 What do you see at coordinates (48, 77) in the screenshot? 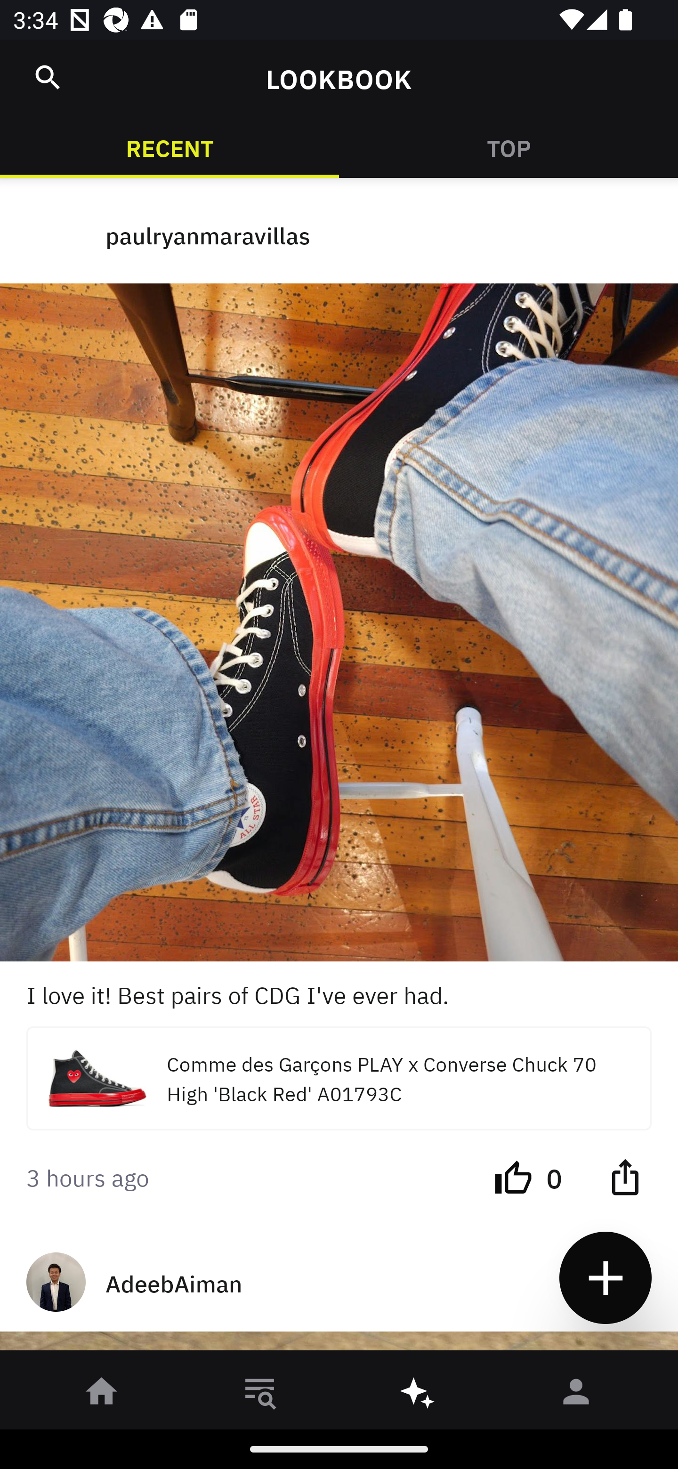
I see `` at bounding box center [48, 77].